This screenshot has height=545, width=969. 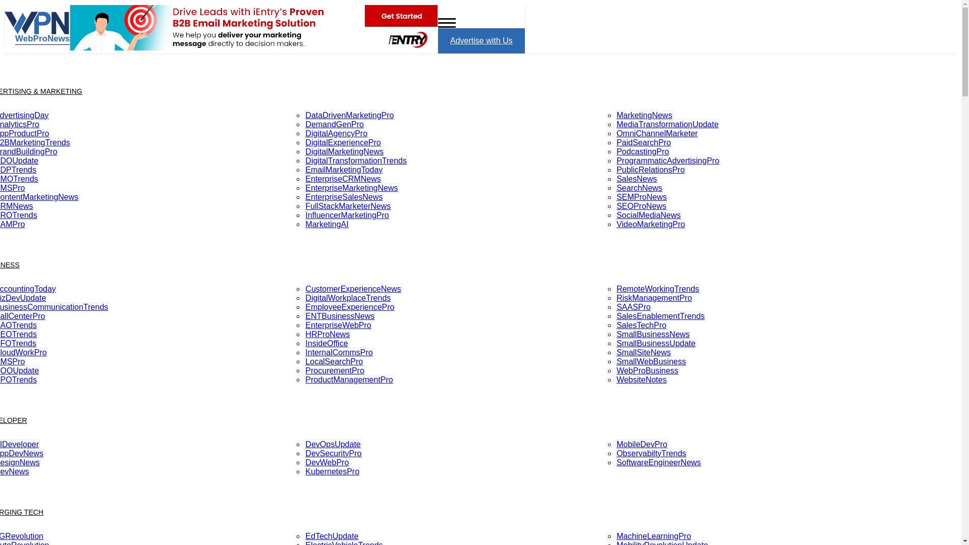 I want to click on B2BMarketingTrends, so click(x=35, y=142).